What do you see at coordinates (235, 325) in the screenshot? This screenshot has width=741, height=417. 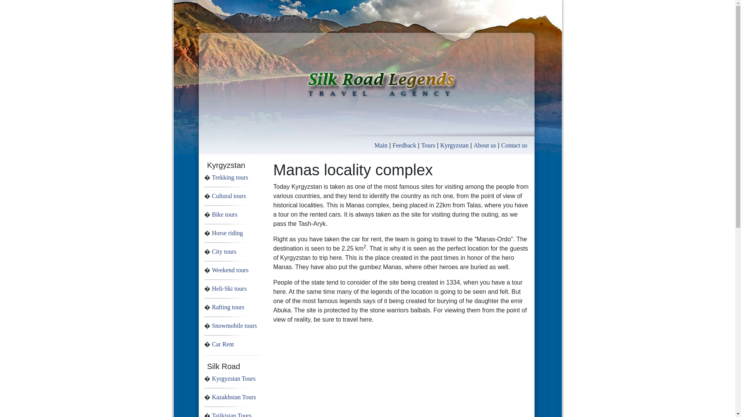 I see `Snowmobile tours` at bounding box center [235, 325].